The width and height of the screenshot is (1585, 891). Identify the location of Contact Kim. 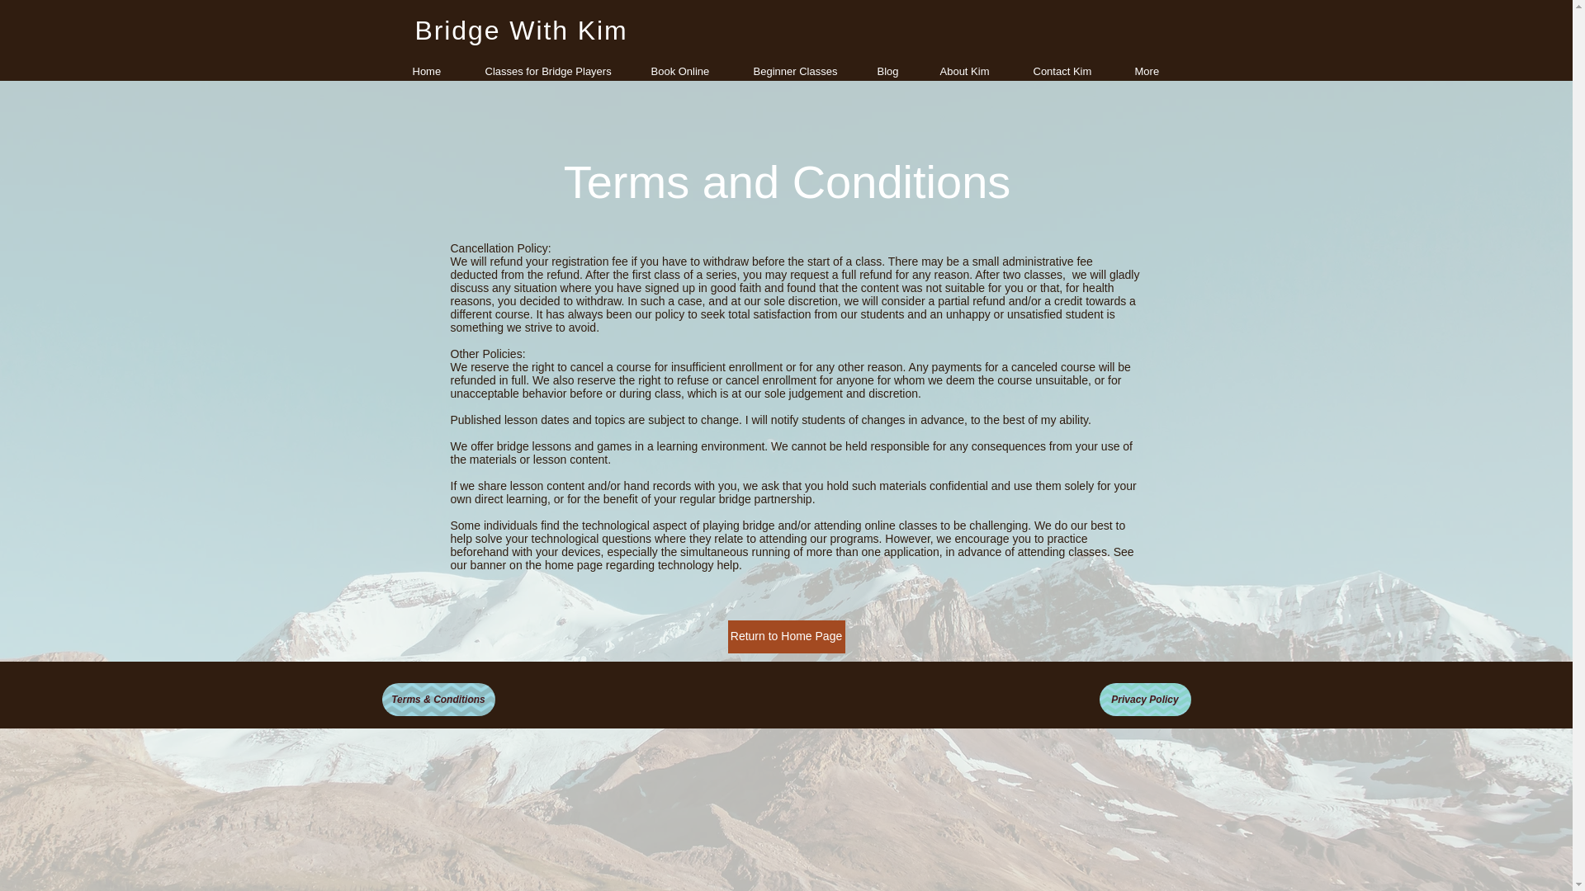
(1068, 71).